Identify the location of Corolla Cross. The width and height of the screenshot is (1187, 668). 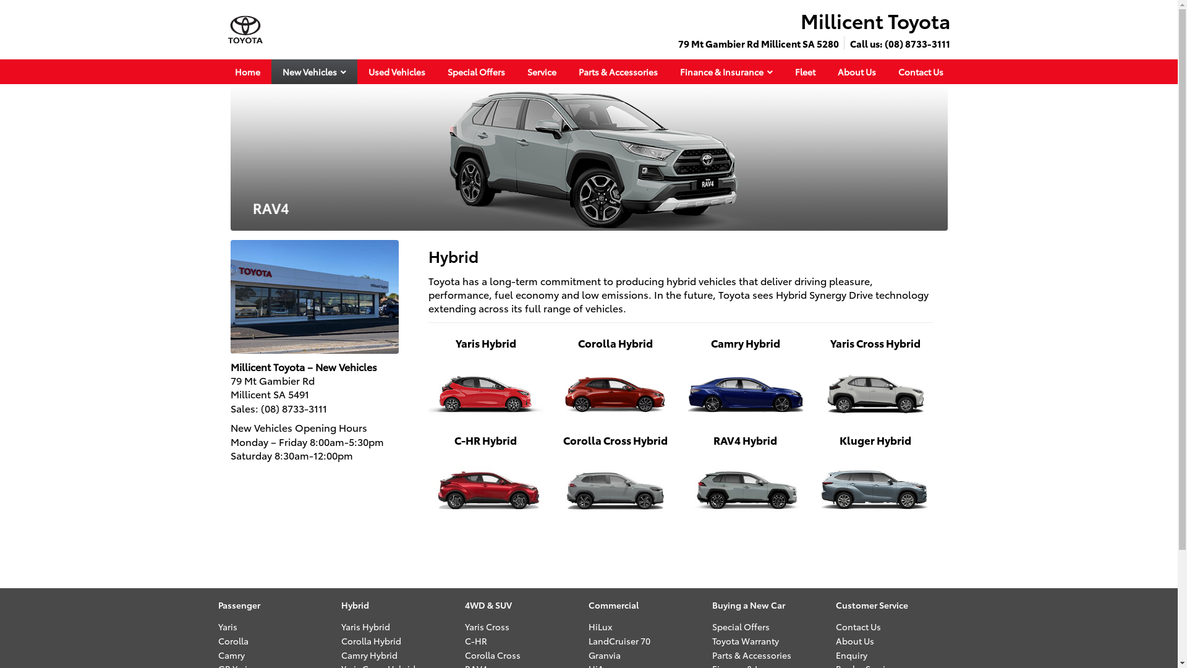
(493, 654).